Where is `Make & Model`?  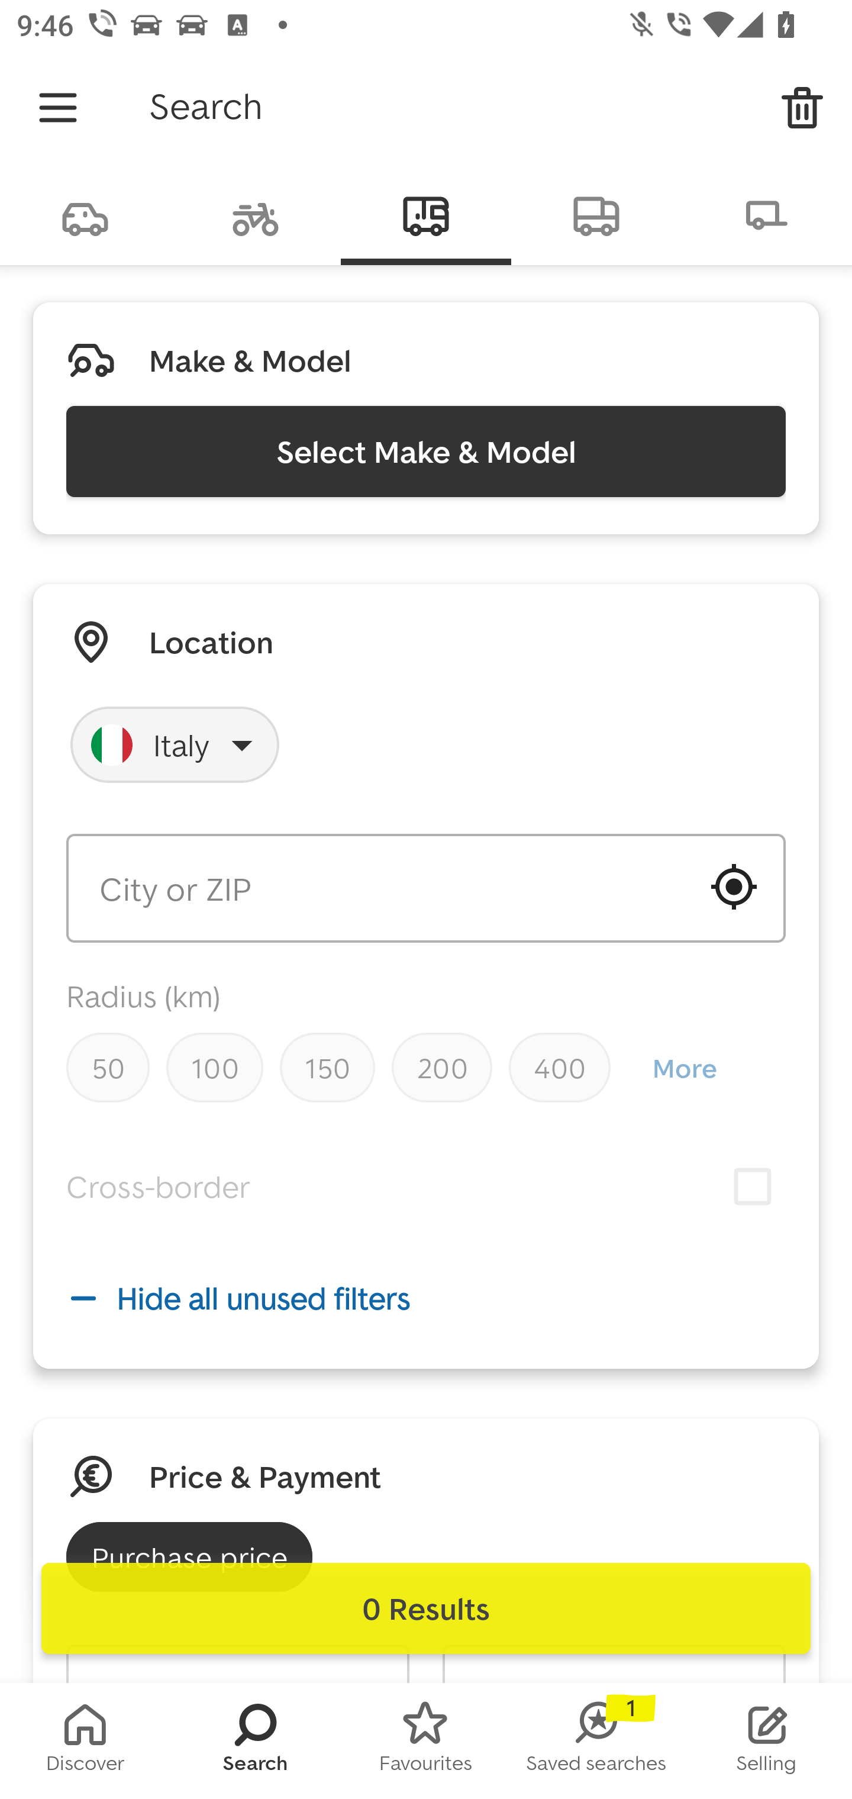 Make & Model is located at coordinates (250, 360).